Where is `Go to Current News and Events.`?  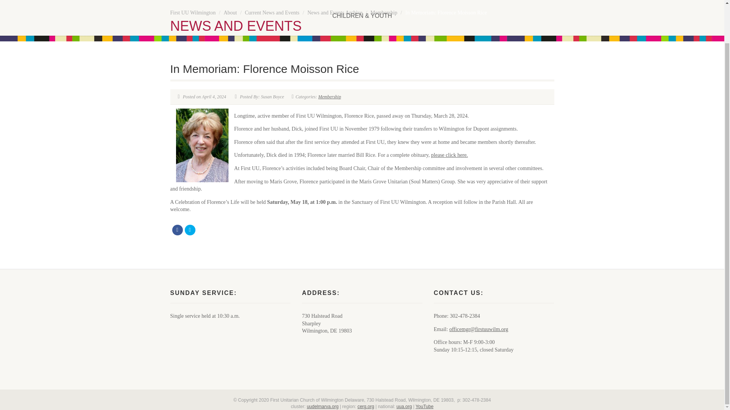
Go to Current News and Events. is located at coordinates (272, 13).